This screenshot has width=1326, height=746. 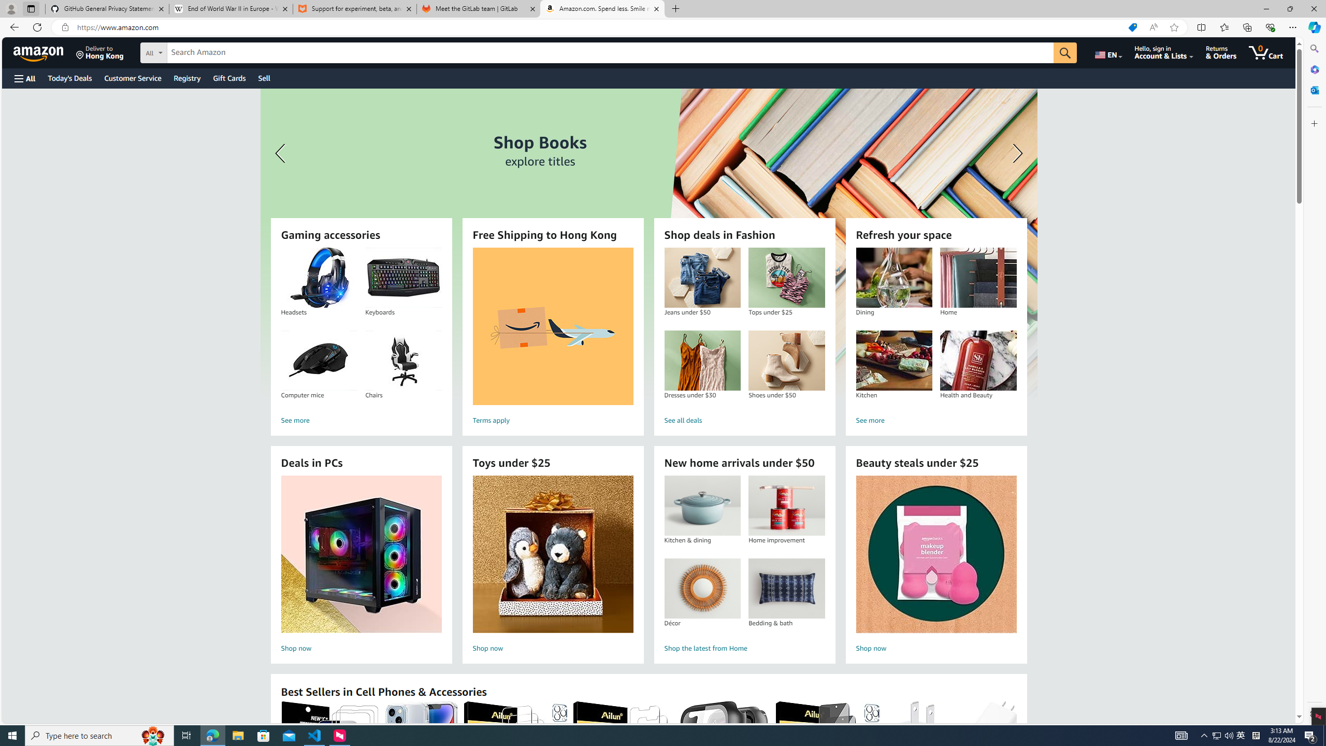 What do you see at coordinates (553, 554) in the screenshot?
I see `Toys under $25` at bounding box center [553, 554].